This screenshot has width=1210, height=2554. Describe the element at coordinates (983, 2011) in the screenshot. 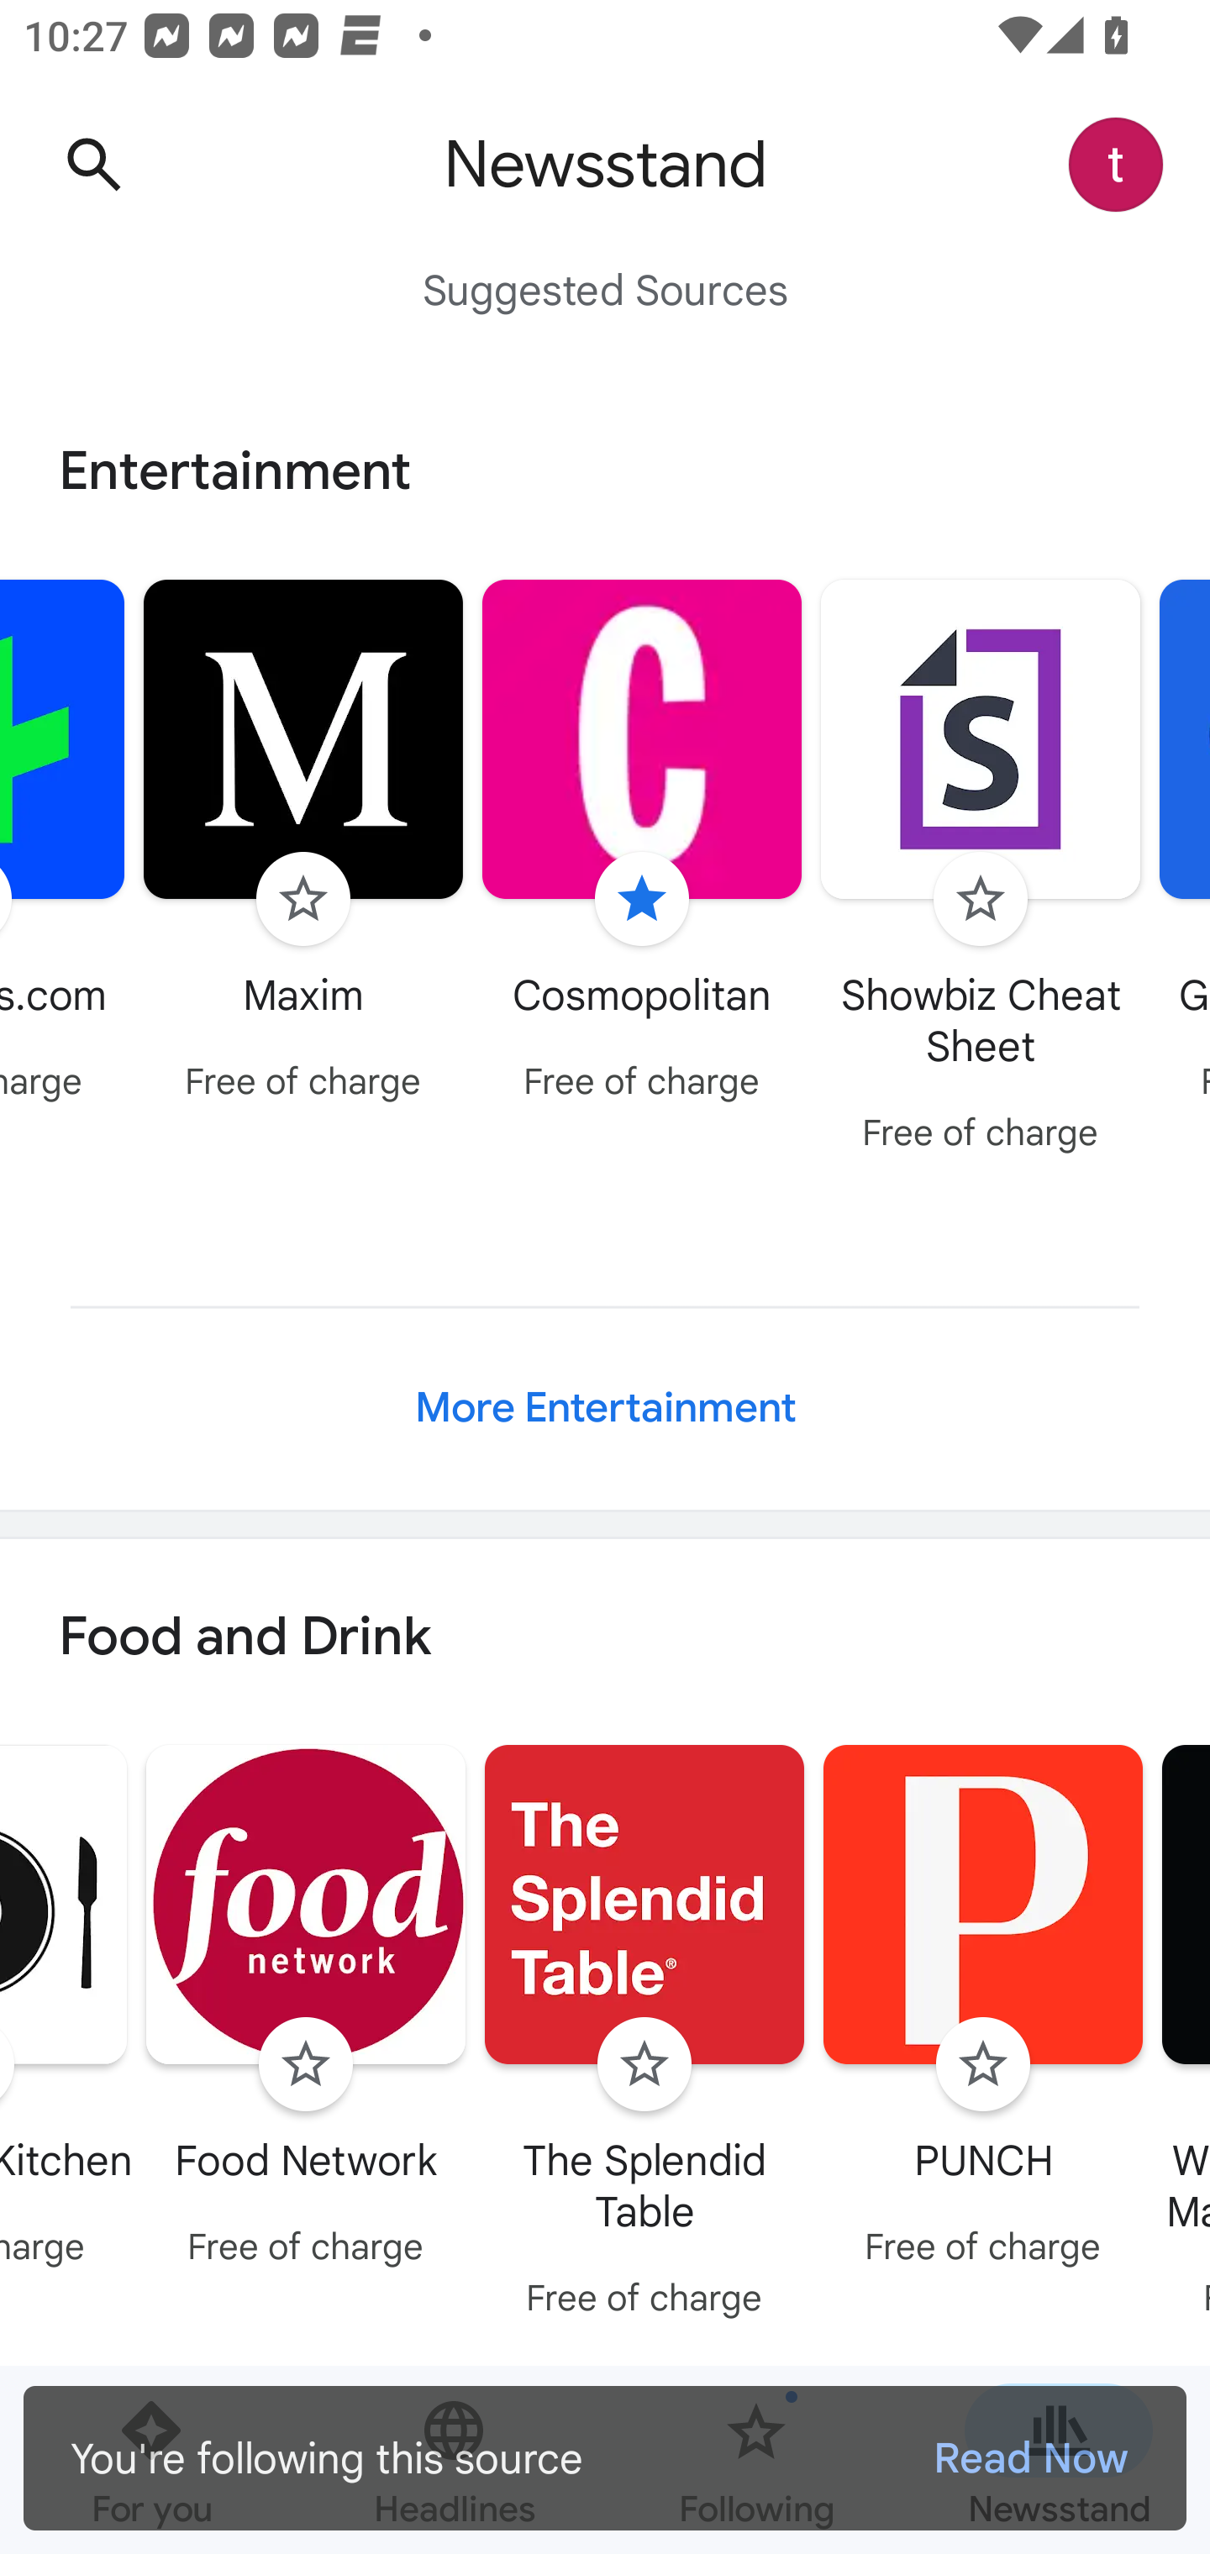

I see `Follow PUNCH Free of charge` at that location.